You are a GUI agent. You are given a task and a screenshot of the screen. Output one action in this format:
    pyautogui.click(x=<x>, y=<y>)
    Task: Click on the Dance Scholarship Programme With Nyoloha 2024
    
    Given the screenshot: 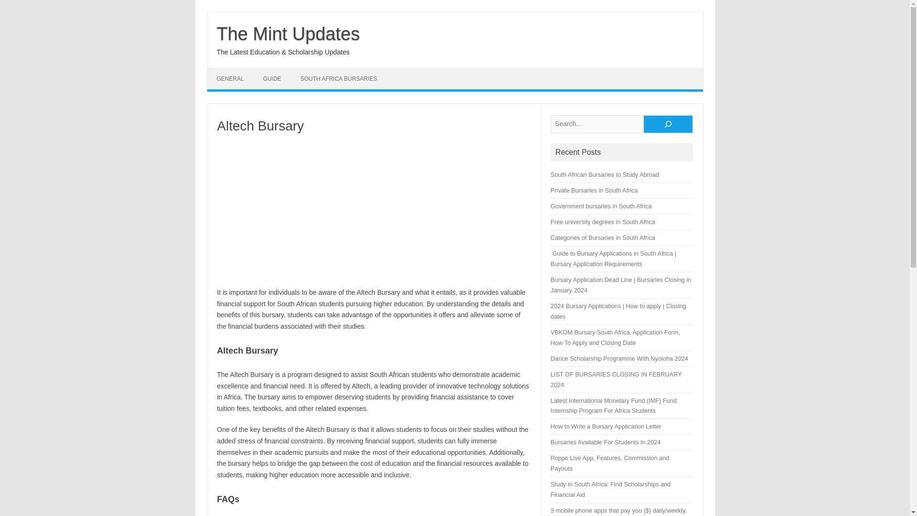 What is the action you would take?
    pyautogui.click(x=619, y=358)
    